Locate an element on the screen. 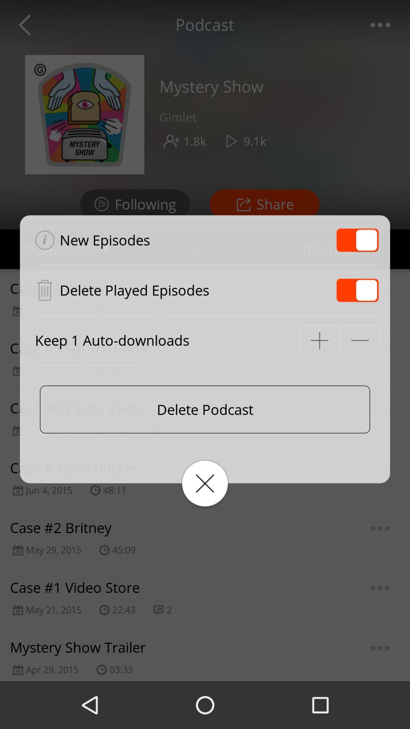  swipe until the delete podcast item is located at coordinates (205, 409).